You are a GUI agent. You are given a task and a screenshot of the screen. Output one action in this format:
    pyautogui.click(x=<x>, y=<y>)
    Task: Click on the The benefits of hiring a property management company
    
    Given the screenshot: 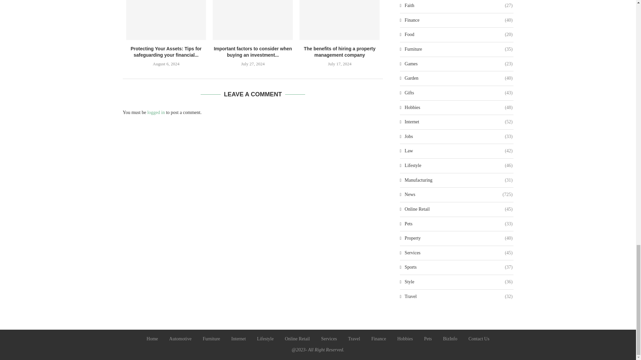 What is the action you would take?
    pyautogui.click(x=339, y=20)
    